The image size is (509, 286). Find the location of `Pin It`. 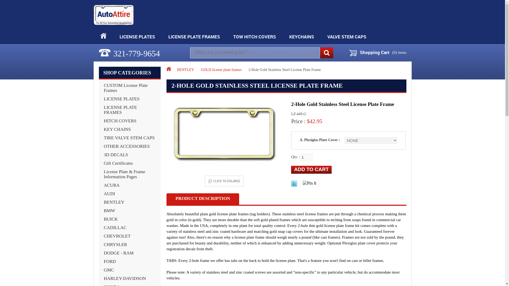

Pin It is located at coordinates (309, 183).